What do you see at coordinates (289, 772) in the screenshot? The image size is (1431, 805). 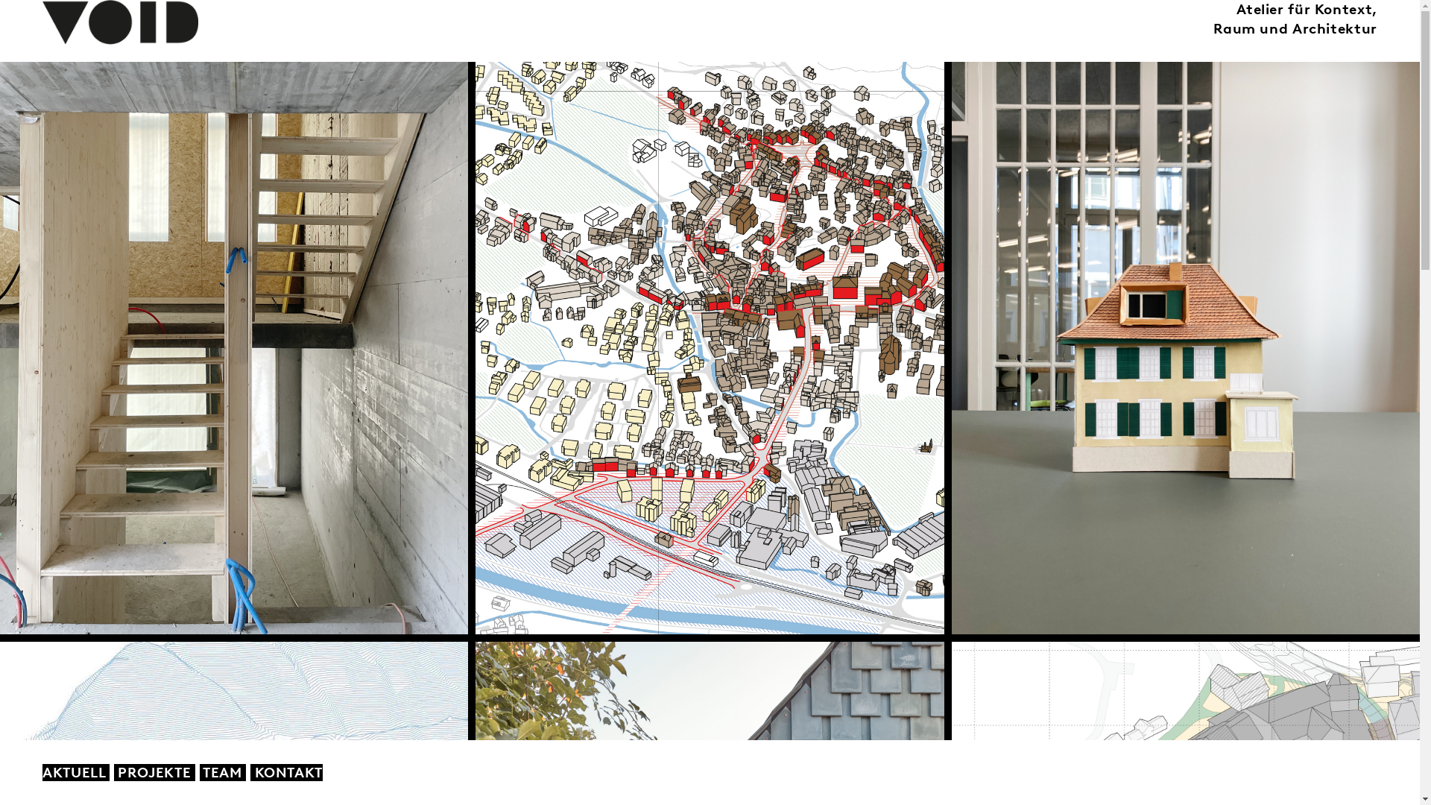 I see `KONTAKT` at bounding box center [289, 772].